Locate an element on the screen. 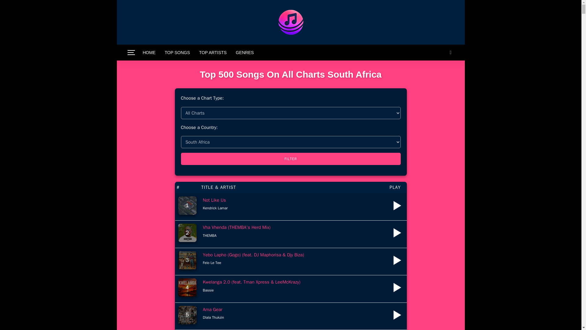  TOP SONGS is located at coordinates (177, 52).